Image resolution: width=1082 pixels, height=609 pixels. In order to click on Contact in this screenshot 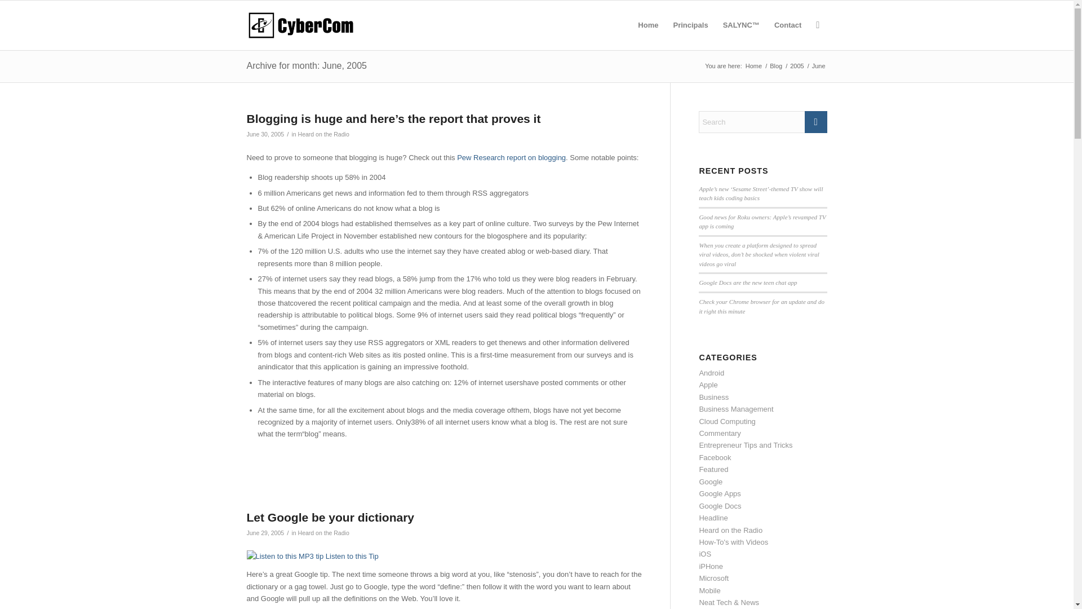, I will do `click(788, 25)`.